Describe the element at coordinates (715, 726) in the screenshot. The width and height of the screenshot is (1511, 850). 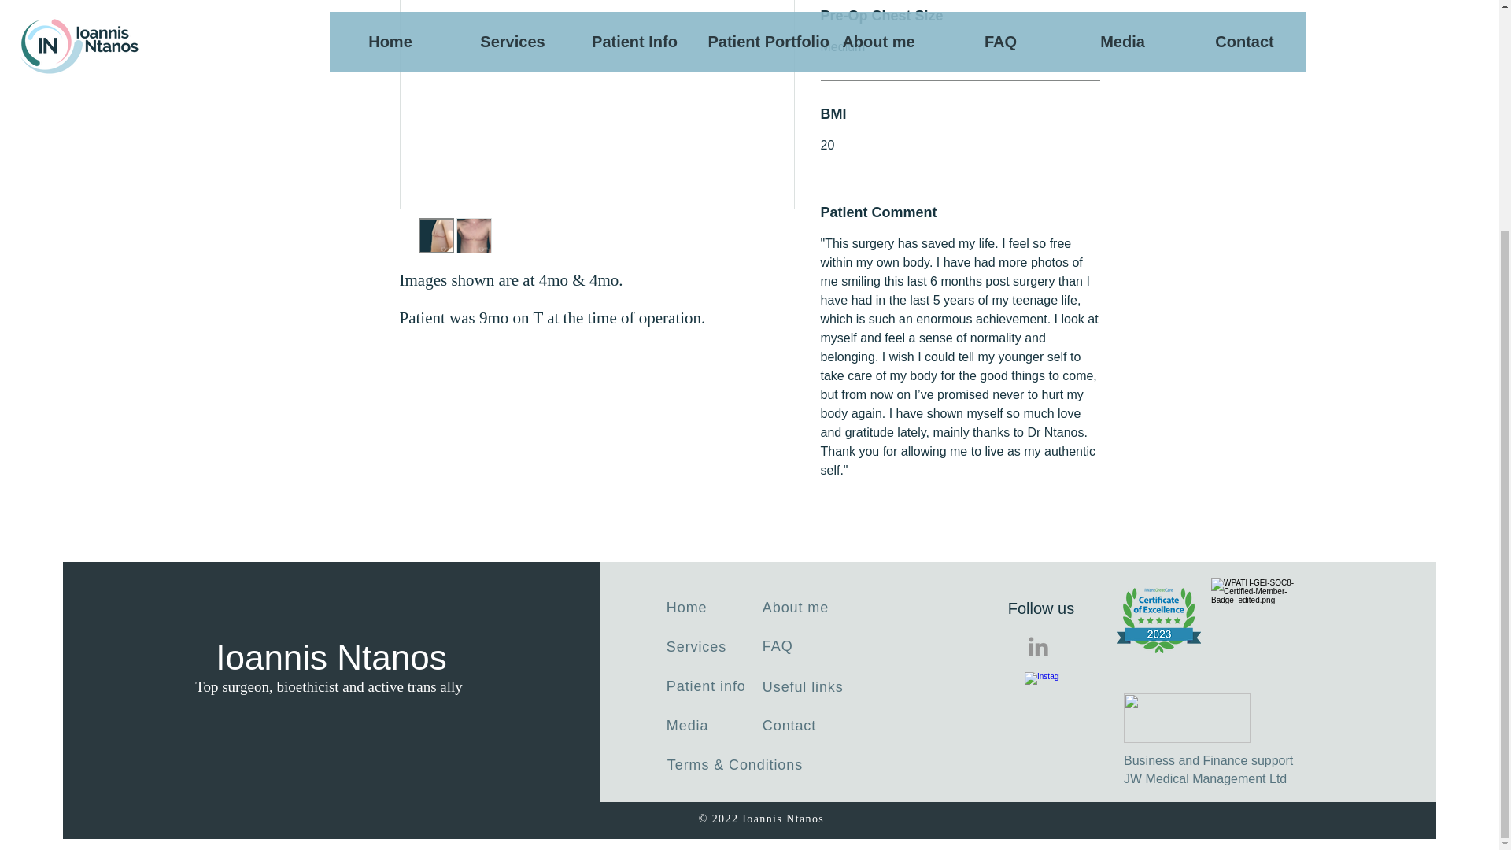
I see `Media` at that location.